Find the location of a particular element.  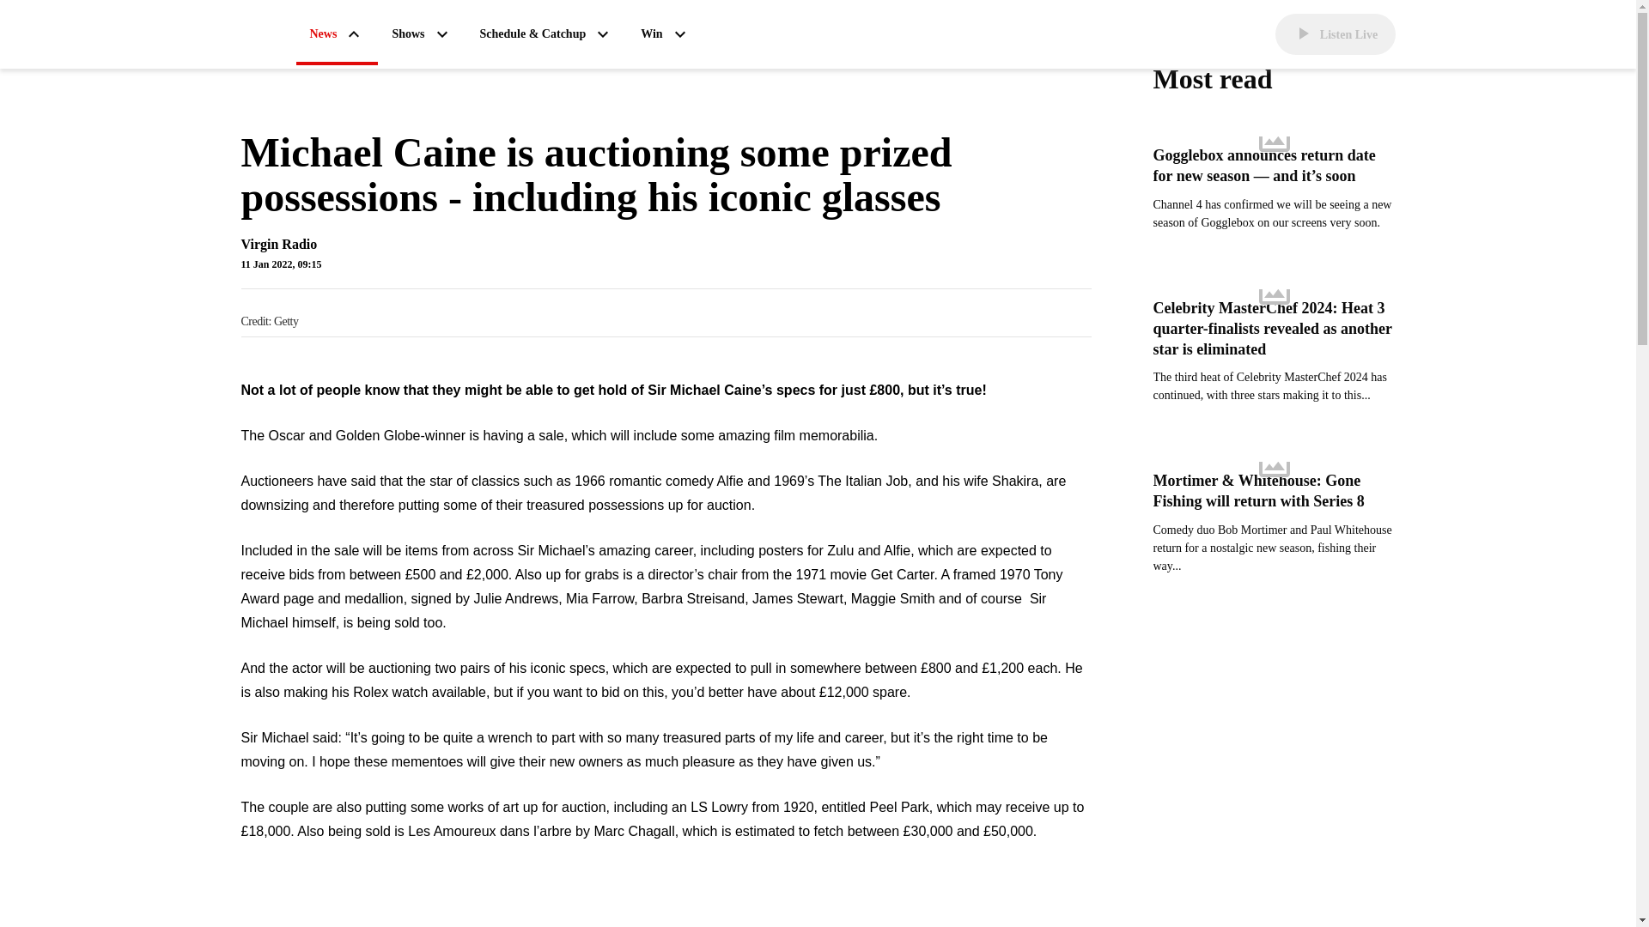

Shows is located at coordinates (421, 33).